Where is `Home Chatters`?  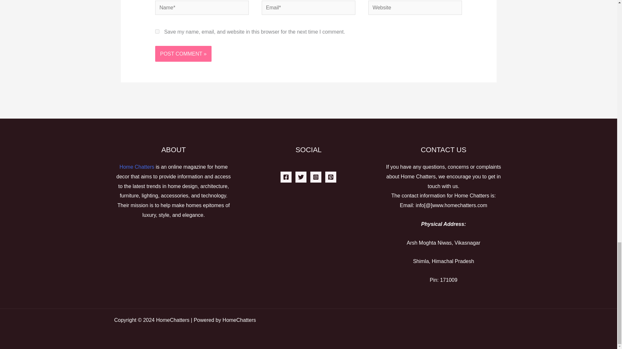 Home Chatters is located at coordinates (137, 167).